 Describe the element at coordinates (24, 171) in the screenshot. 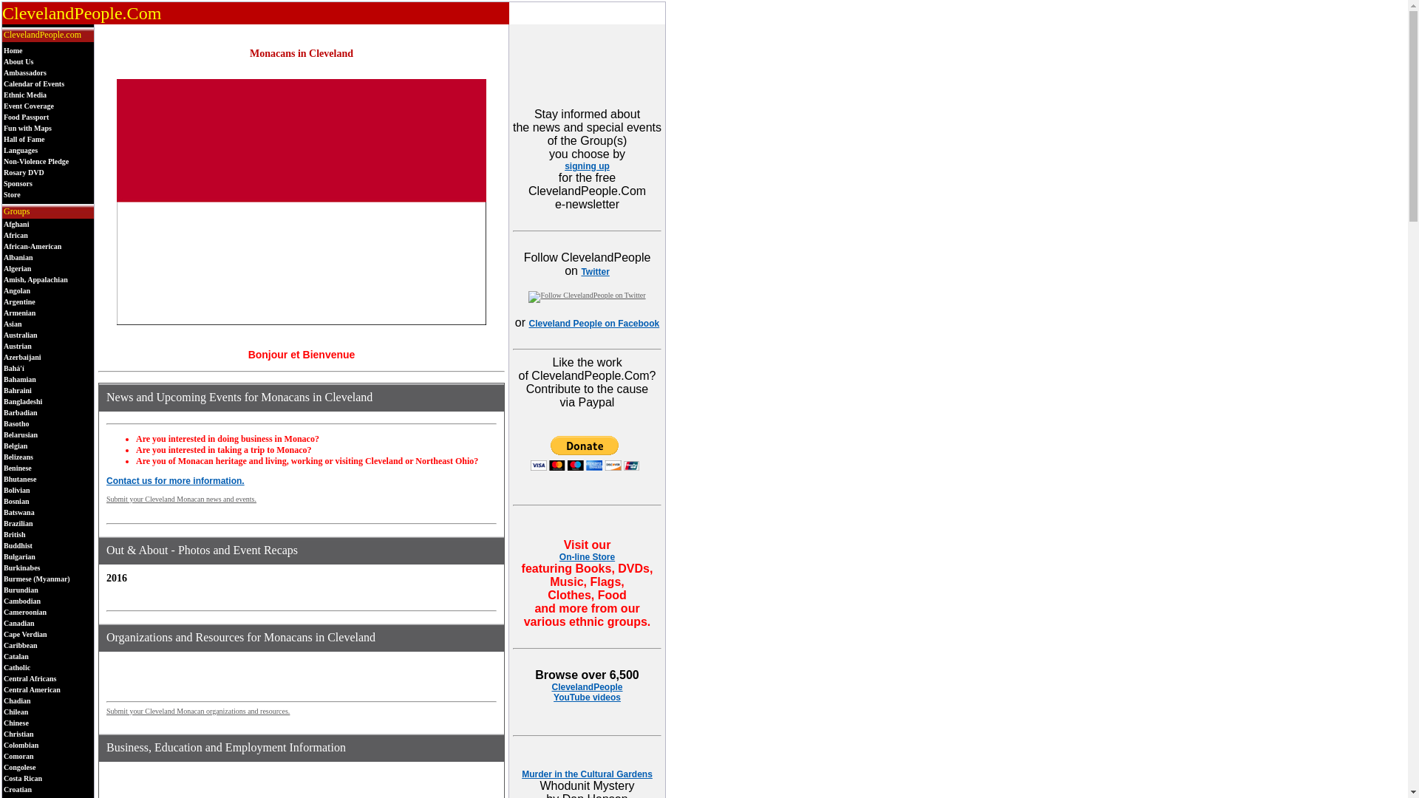

I see `Rosary DVD` at that location.